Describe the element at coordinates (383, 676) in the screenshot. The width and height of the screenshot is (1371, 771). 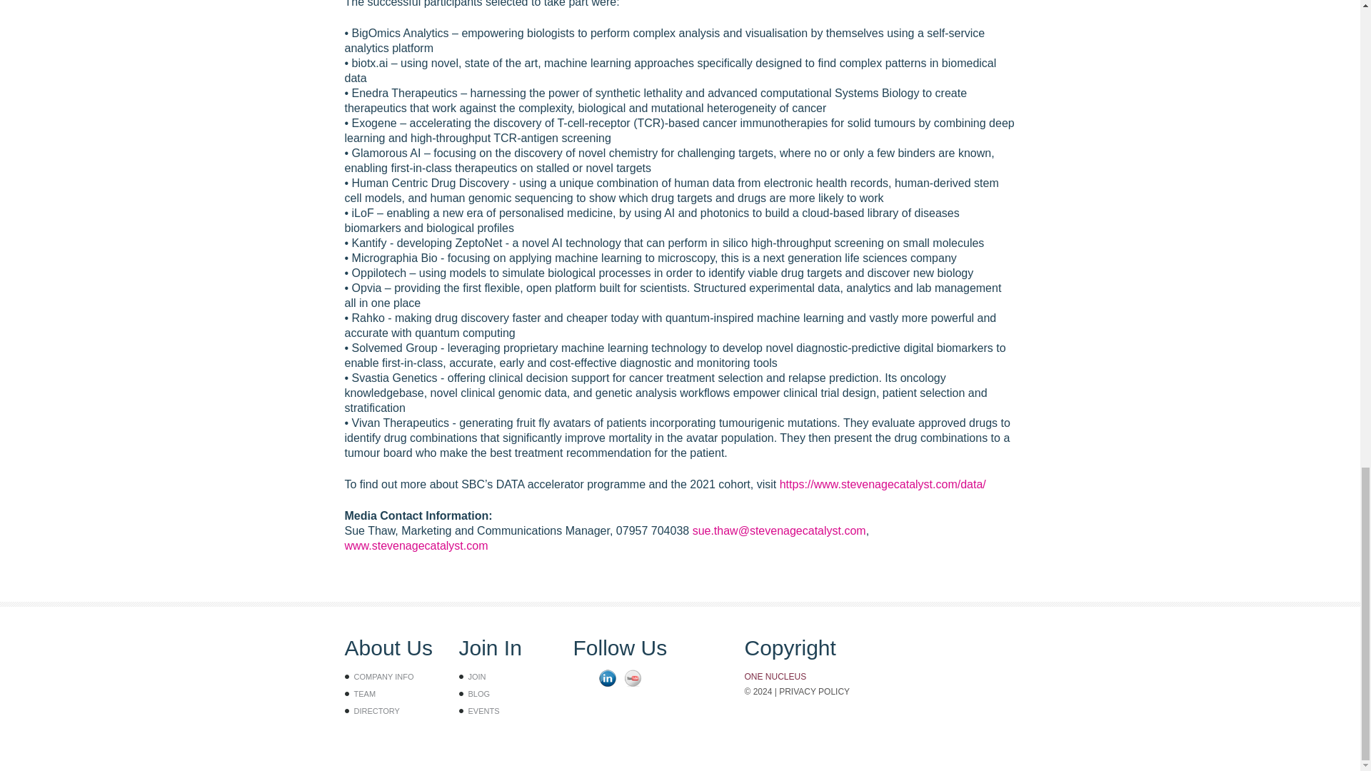
I see `COMPANY INFO` at that location.